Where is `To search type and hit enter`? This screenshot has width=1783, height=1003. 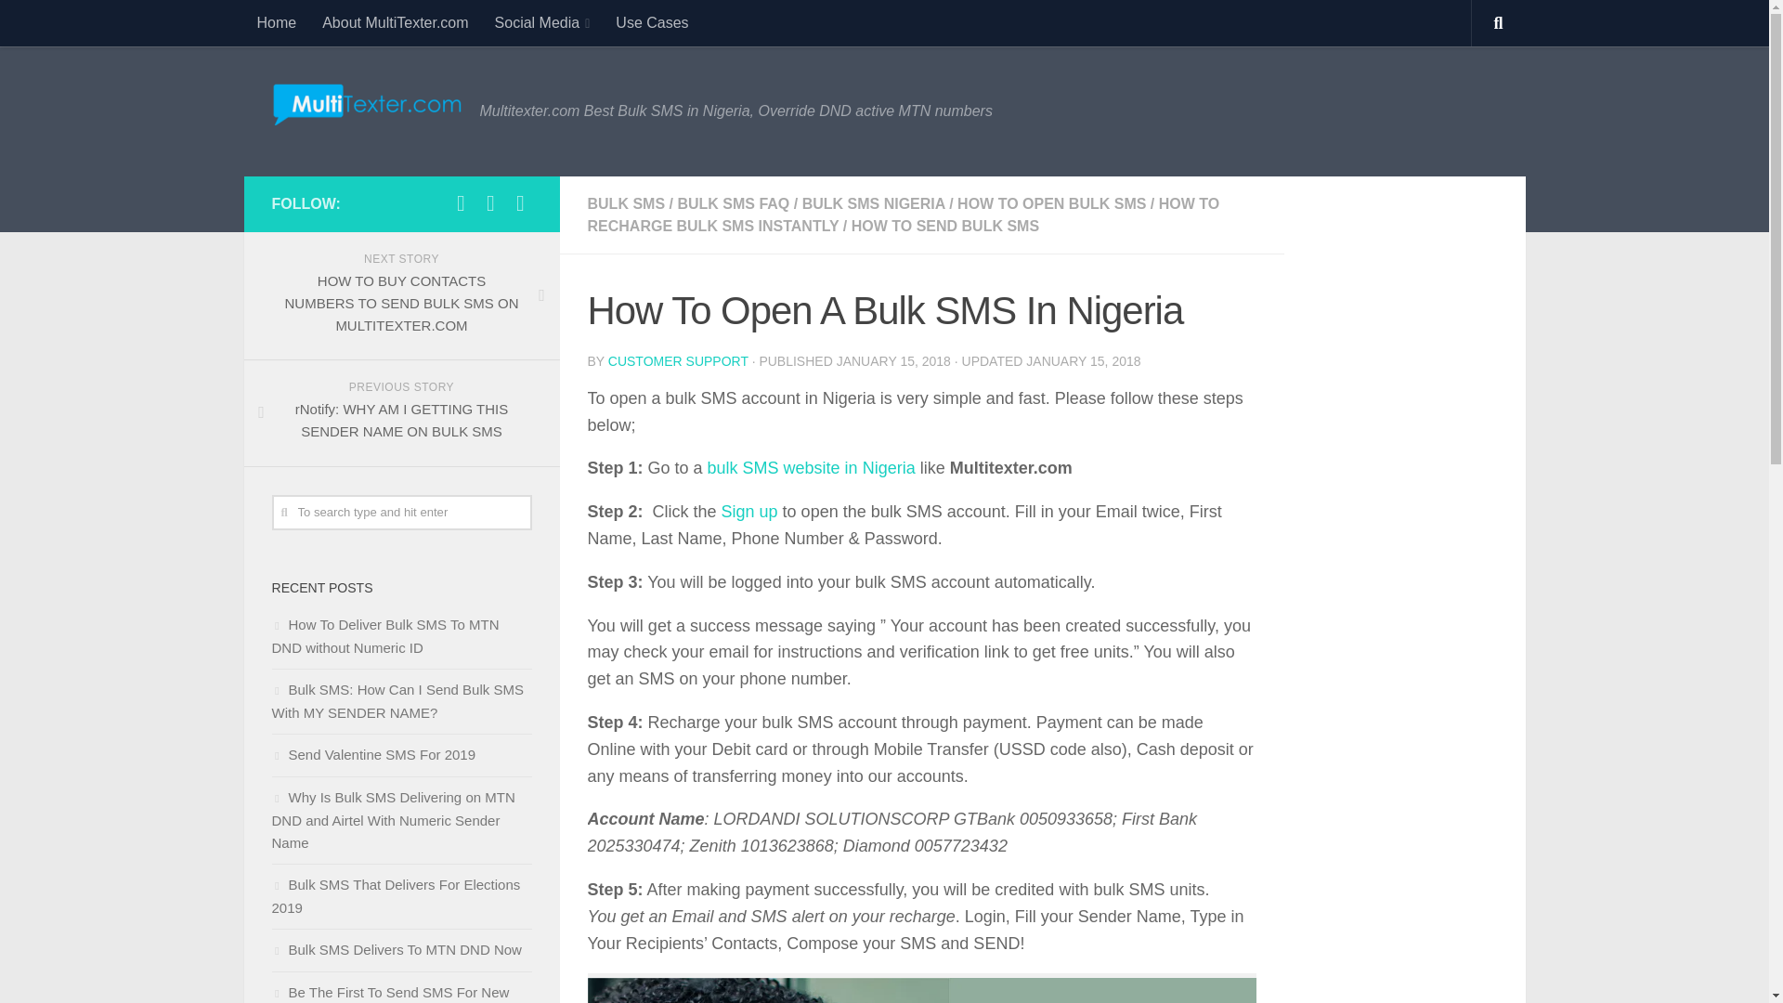 To search type and hit enter is located at coordinates (401, 513).